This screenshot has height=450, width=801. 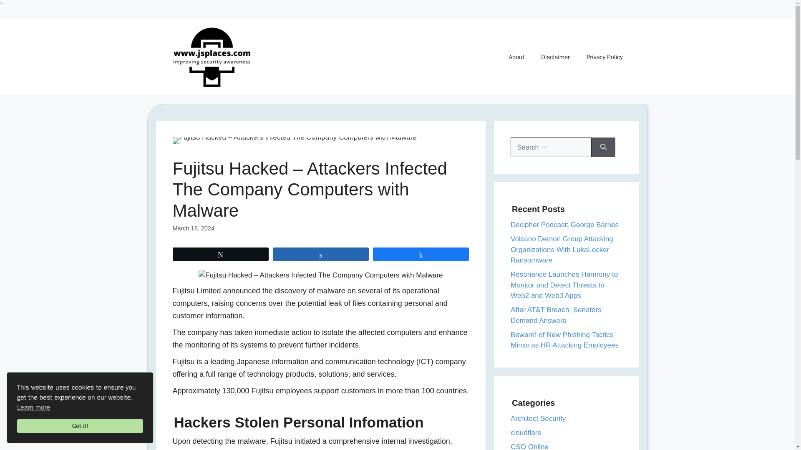 I want to click on Privacy Policy, so click(x=605, y=57).